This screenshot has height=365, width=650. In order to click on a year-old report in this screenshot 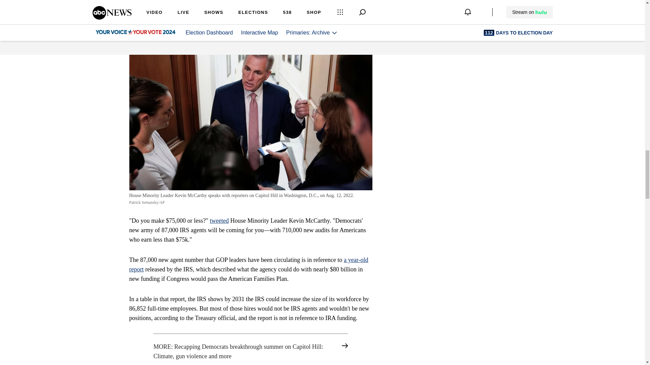, I will do `click(249, 264)`.